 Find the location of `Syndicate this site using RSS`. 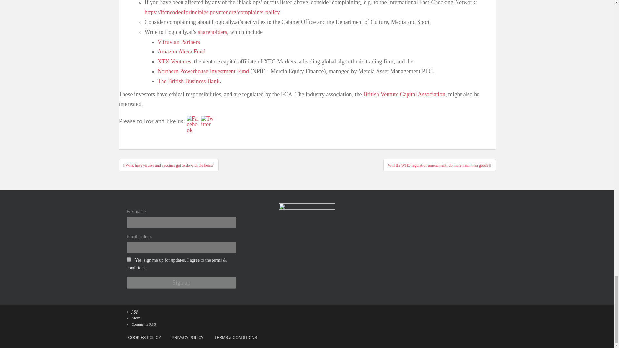

Syndicate this site using RSS is located at coordinates (135, 312).